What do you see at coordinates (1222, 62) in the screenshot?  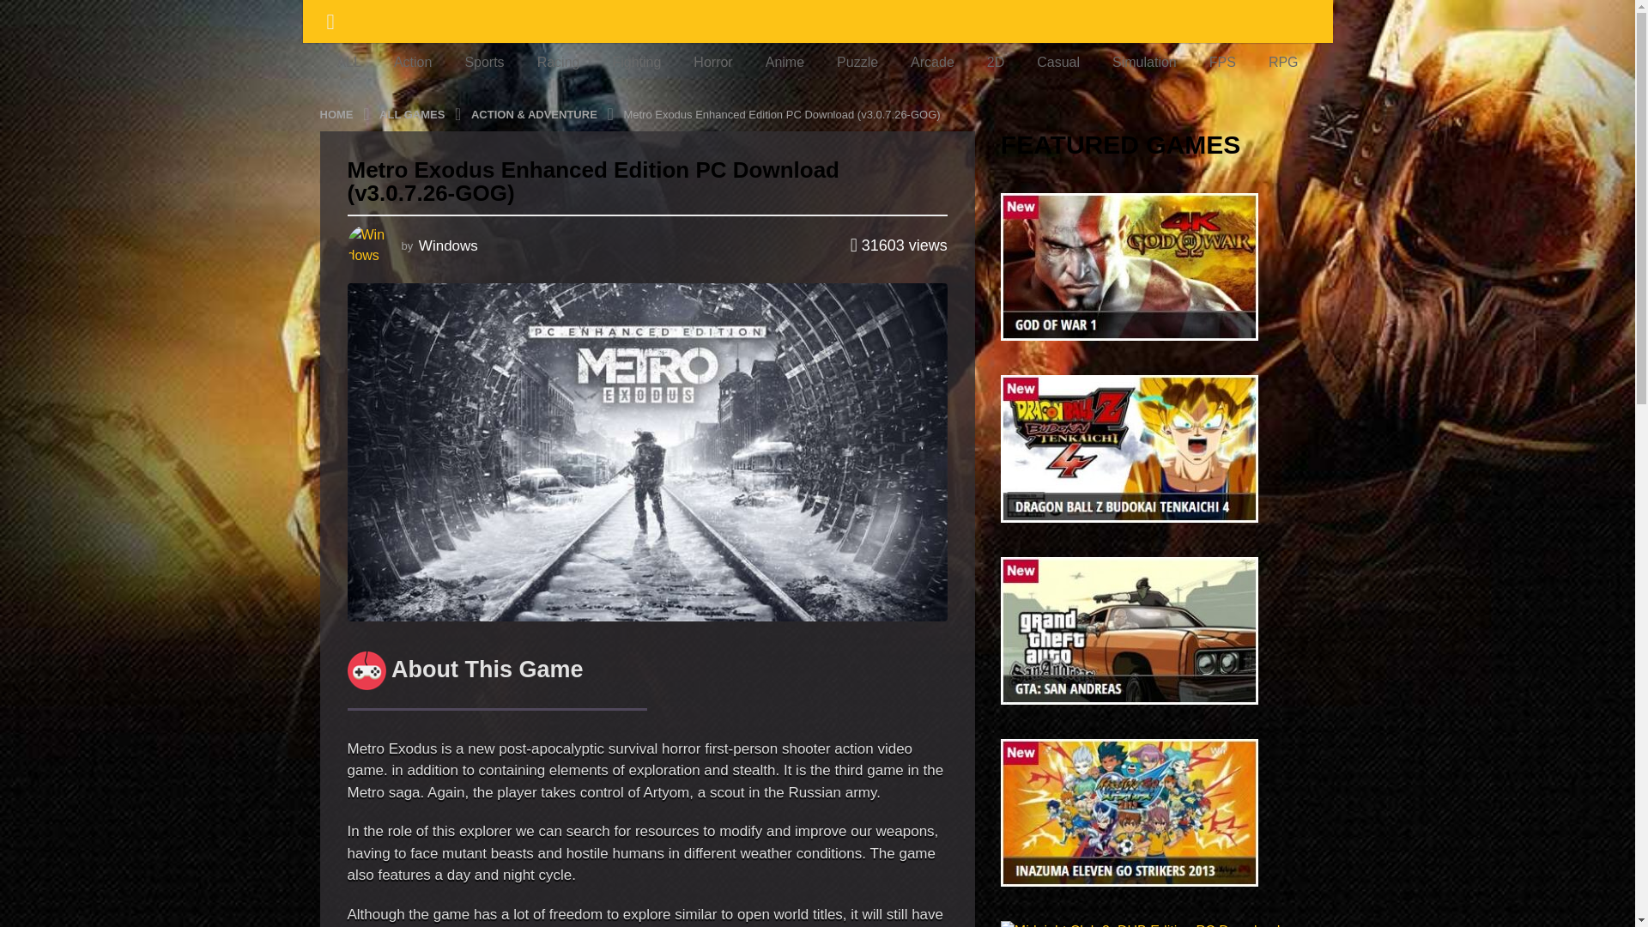 I see `FPS` at bounding box center [1222, 62].